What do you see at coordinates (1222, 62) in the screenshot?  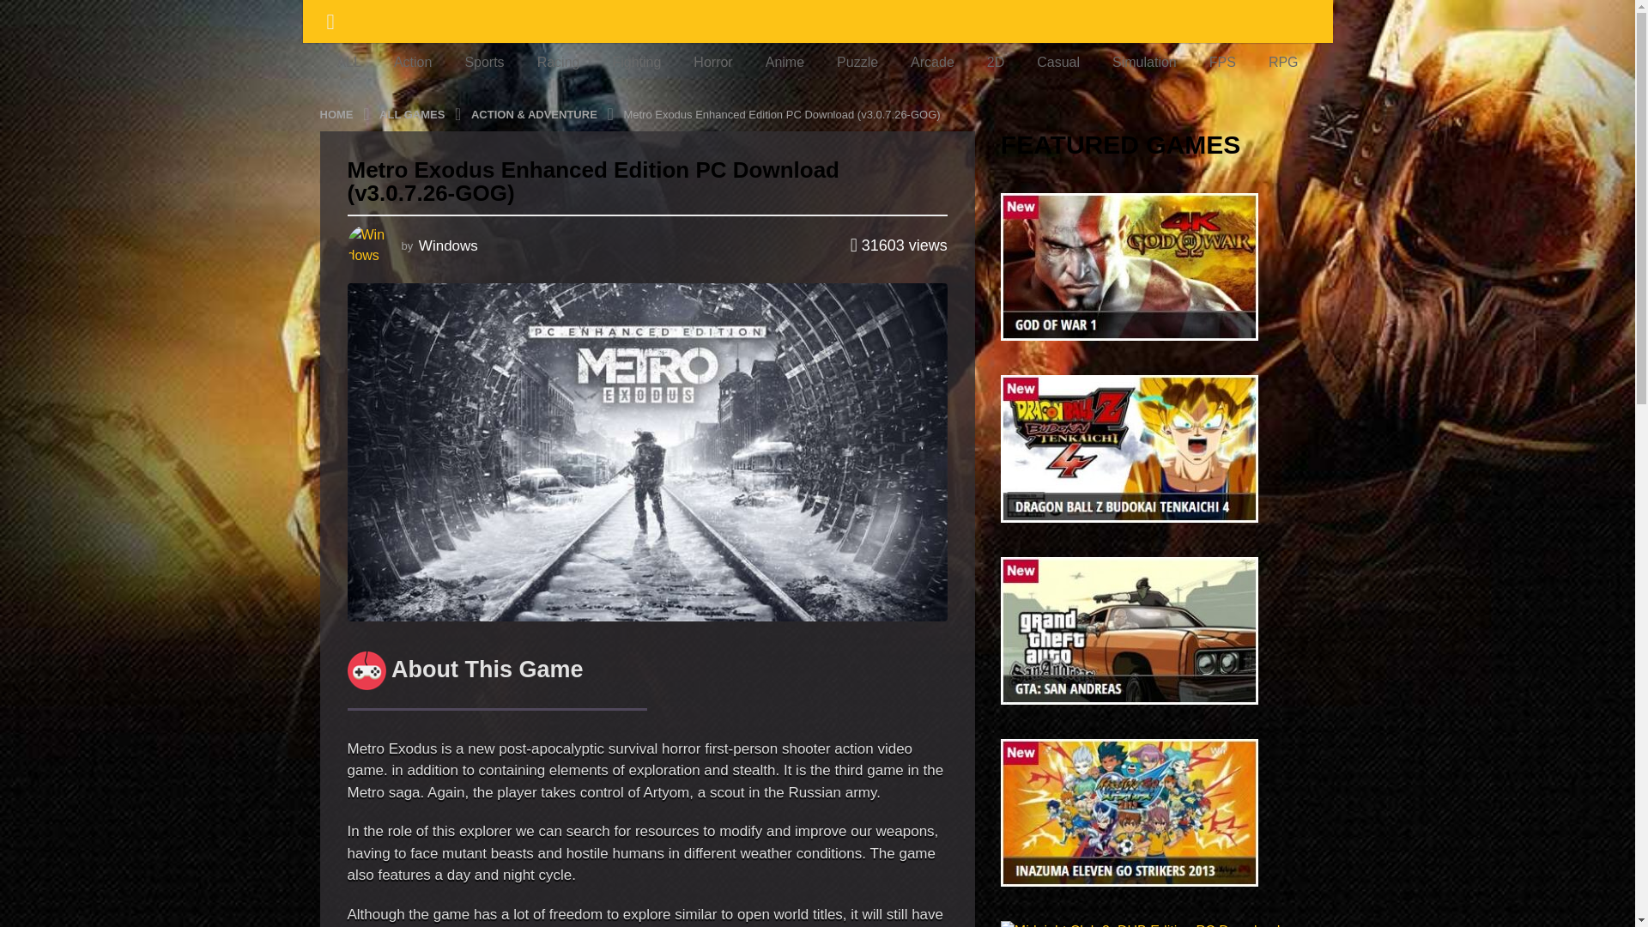 I see `FPS` at bounding box center [1222, 62].